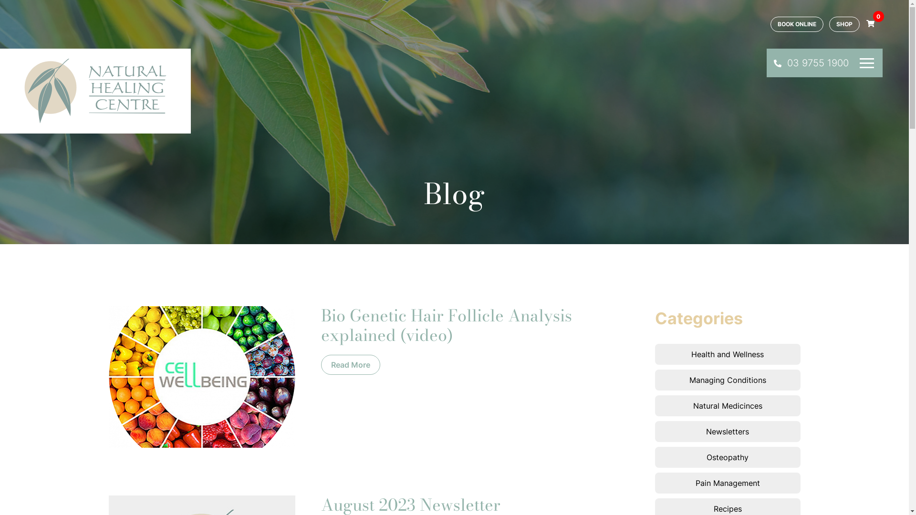 The width and height of the screenshot is (916, 515). Describe the element at coordinates (728, 483) in the screenshot. I see `Pain Management` at that location.